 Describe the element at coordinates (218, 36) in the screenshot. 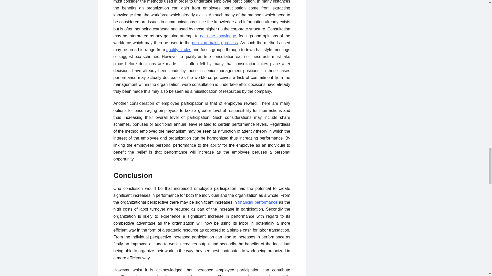

I see `gain the knowledge` at that location.